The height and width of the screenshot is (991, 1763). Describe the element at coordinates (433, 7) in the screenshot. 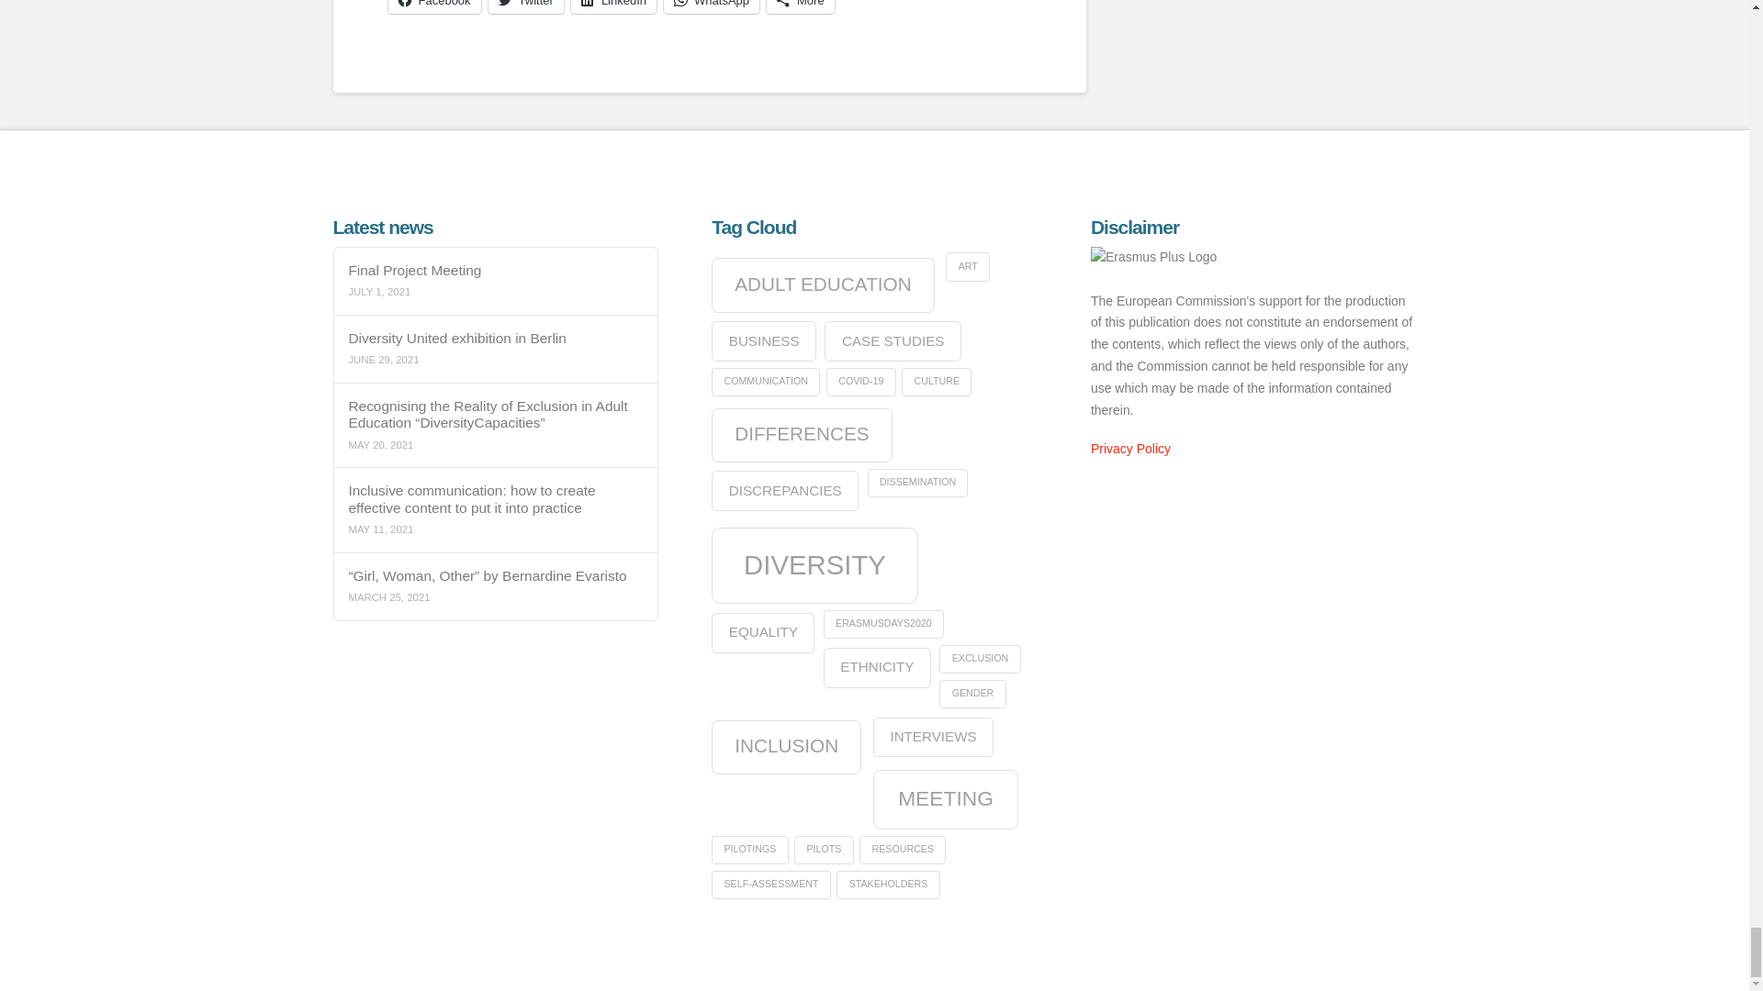

I see `Click to share on Facebook` at that location.